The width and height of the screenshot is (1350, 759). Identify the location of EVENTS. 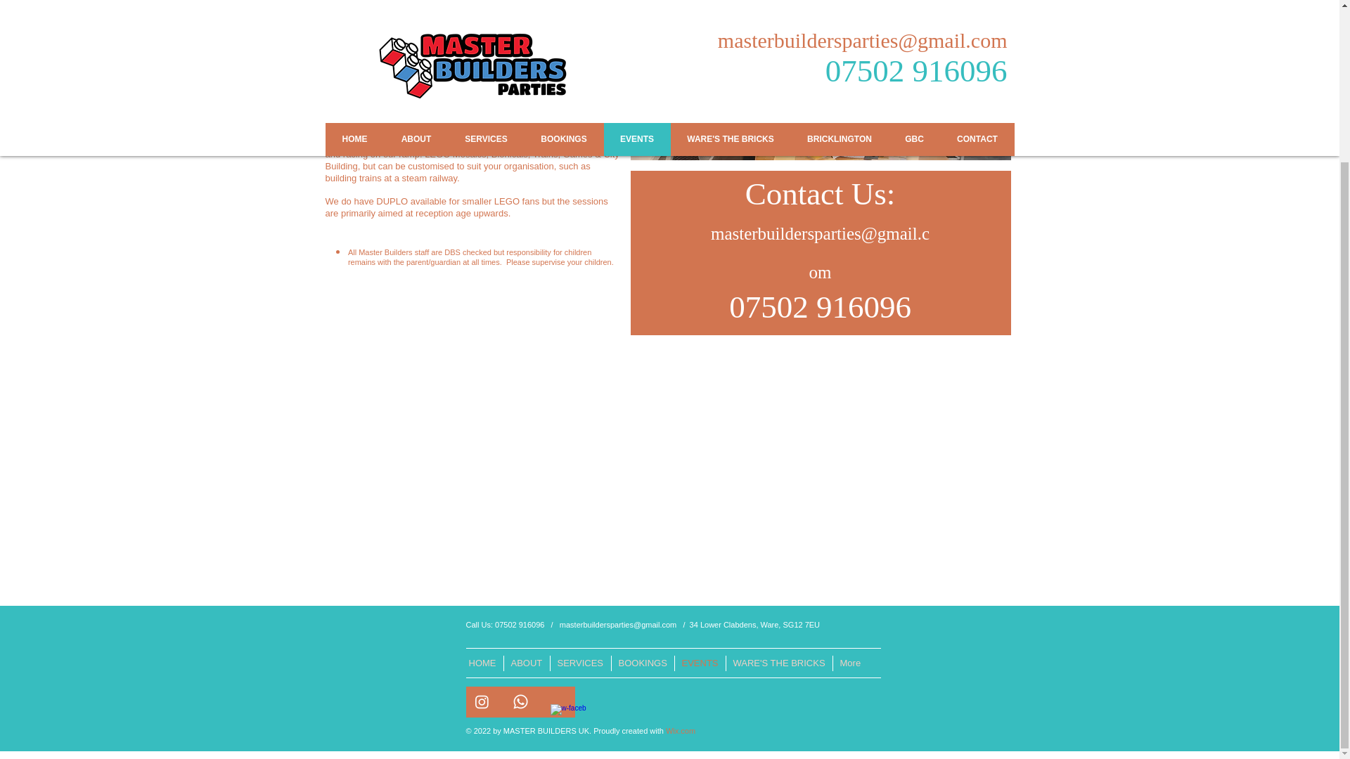
(699, 663).